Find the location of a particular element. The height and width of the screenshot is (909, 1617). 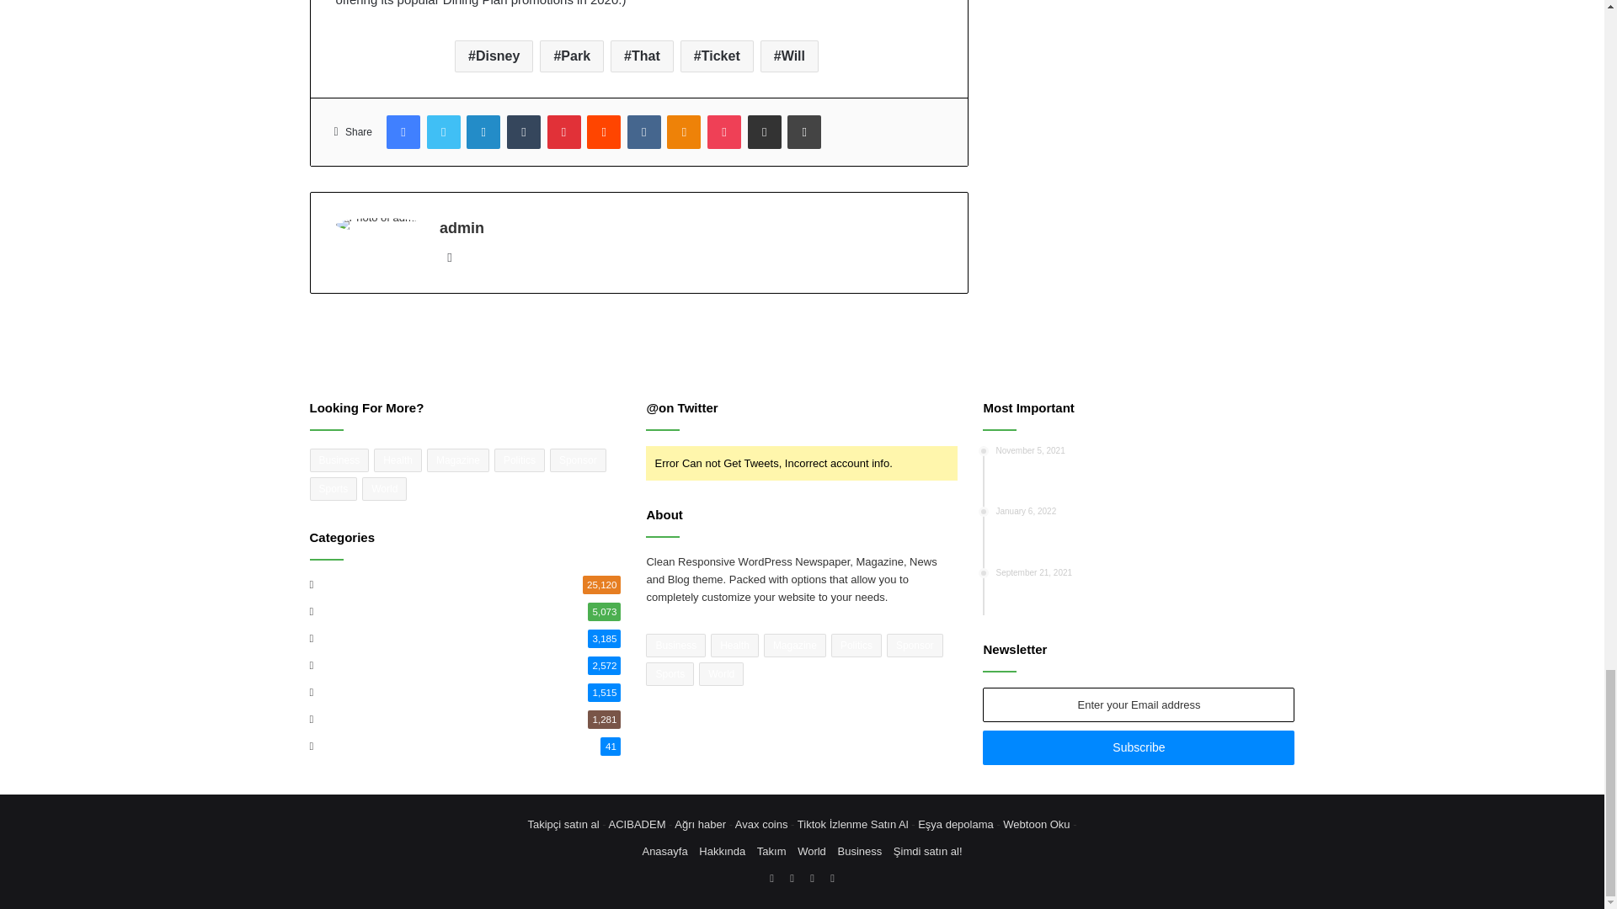

Ticket is located at coordinates (717, 56).